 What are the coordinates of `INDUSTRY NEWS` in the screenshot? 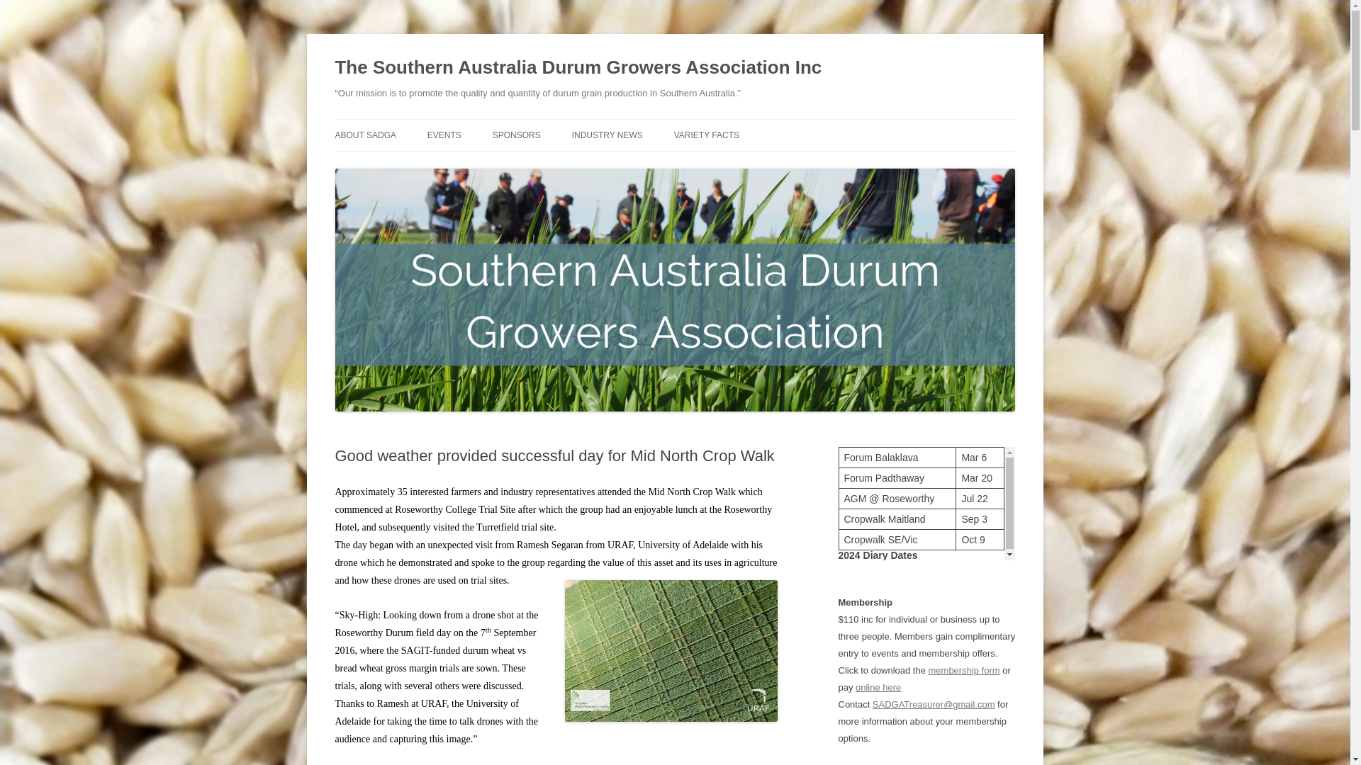 It's located at (607, 135).